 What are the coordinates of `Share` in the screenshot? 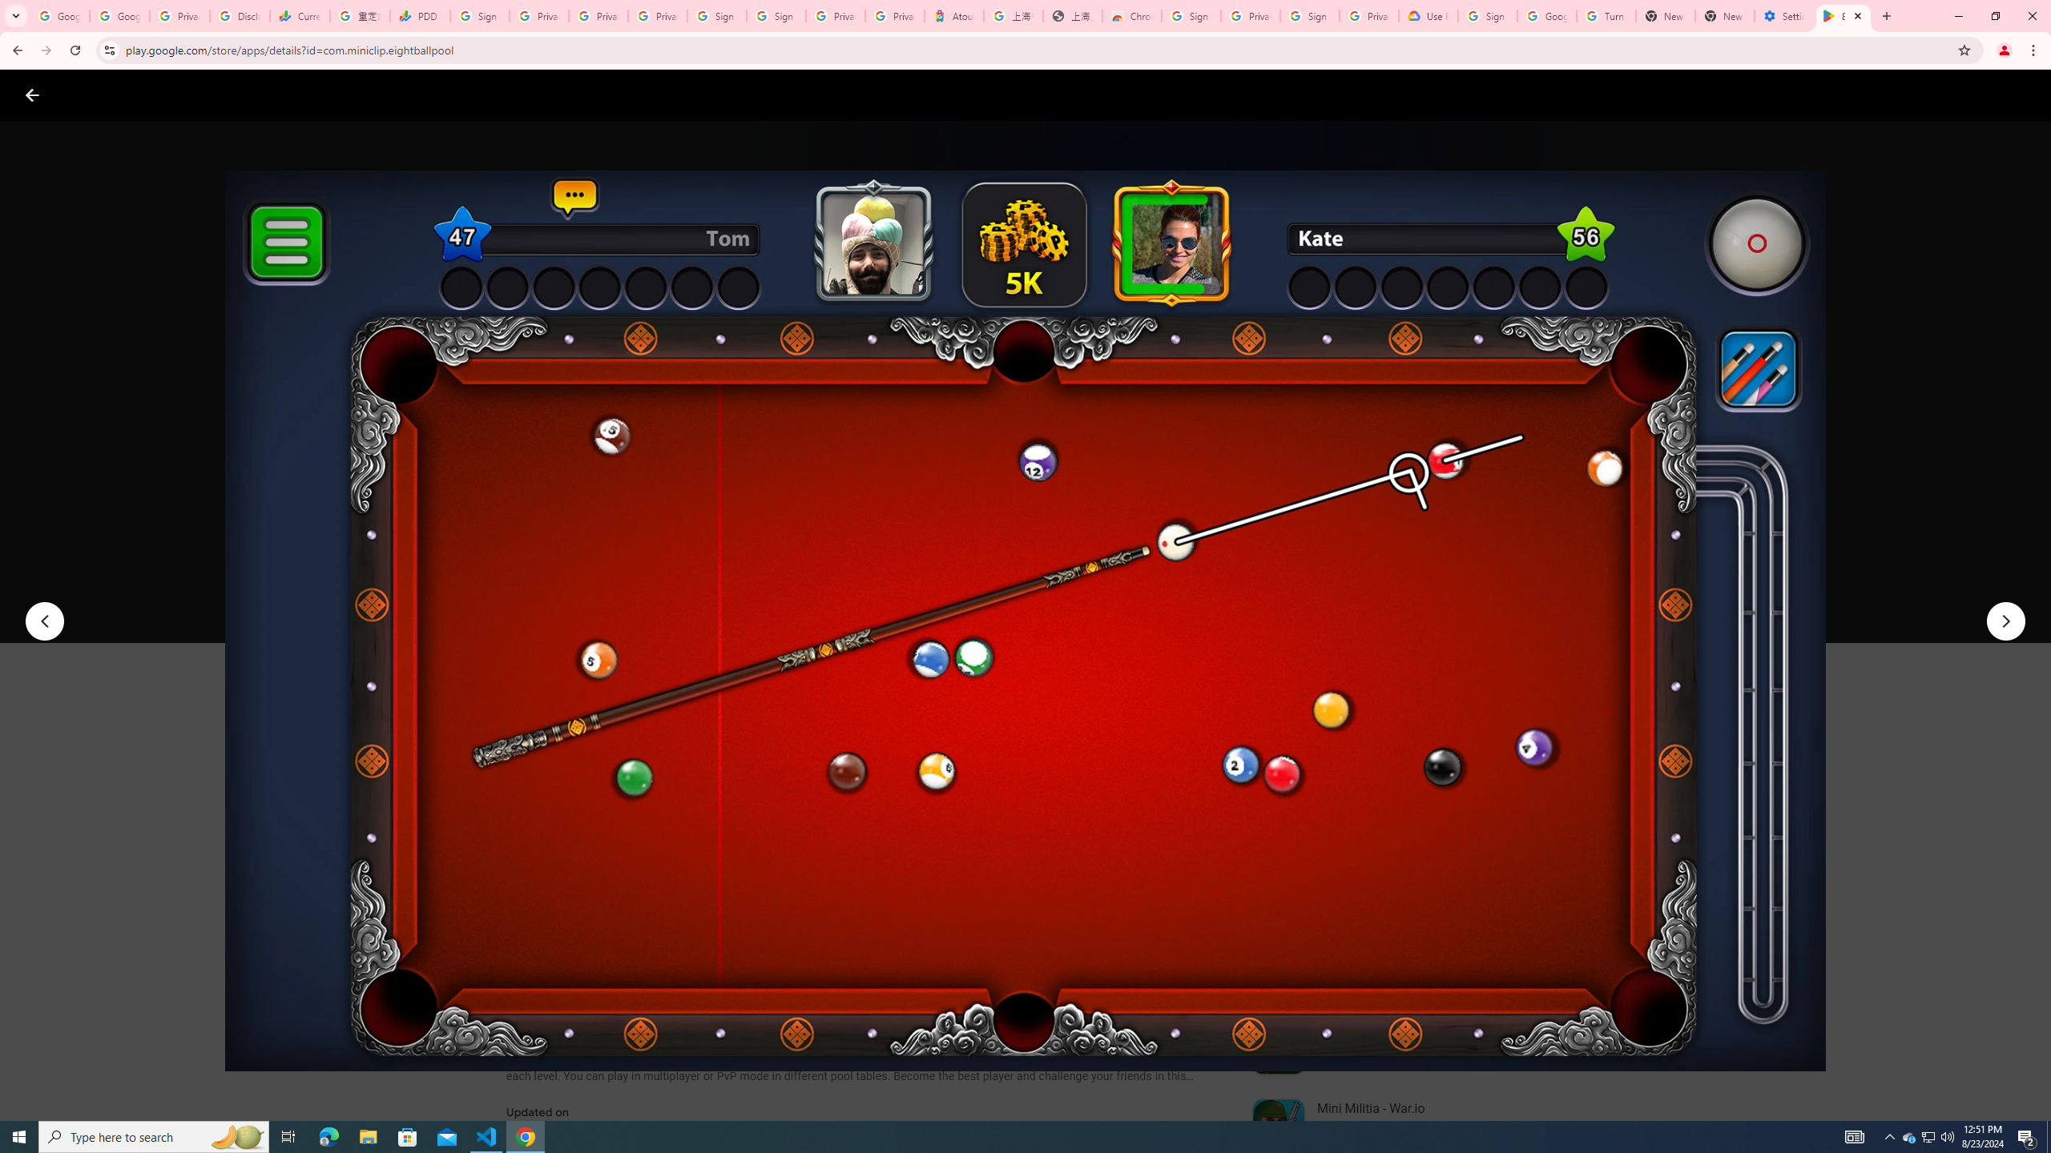 It's located at (713, 596).